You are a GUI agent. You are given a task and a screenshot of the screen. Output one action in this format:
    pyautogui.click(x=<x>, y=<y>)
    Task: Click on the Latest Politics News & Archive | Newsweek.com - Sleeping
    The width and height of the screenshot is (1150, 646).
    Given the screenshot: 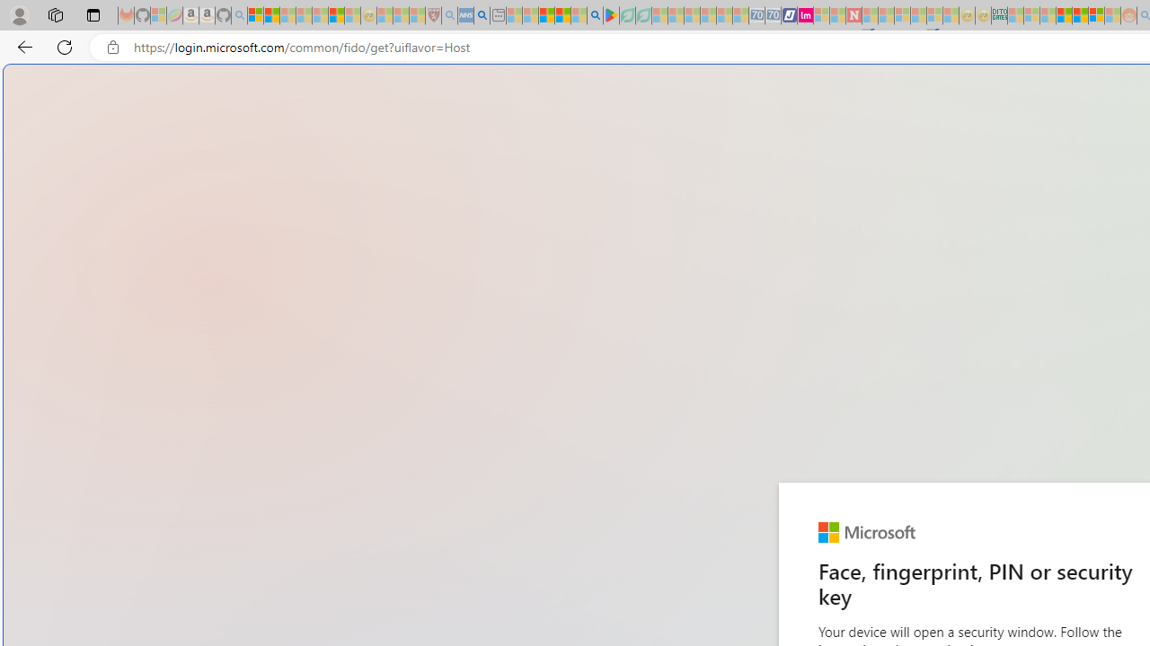 What is the action you would take?
    pyautogui.click(x=854, y=16)
    